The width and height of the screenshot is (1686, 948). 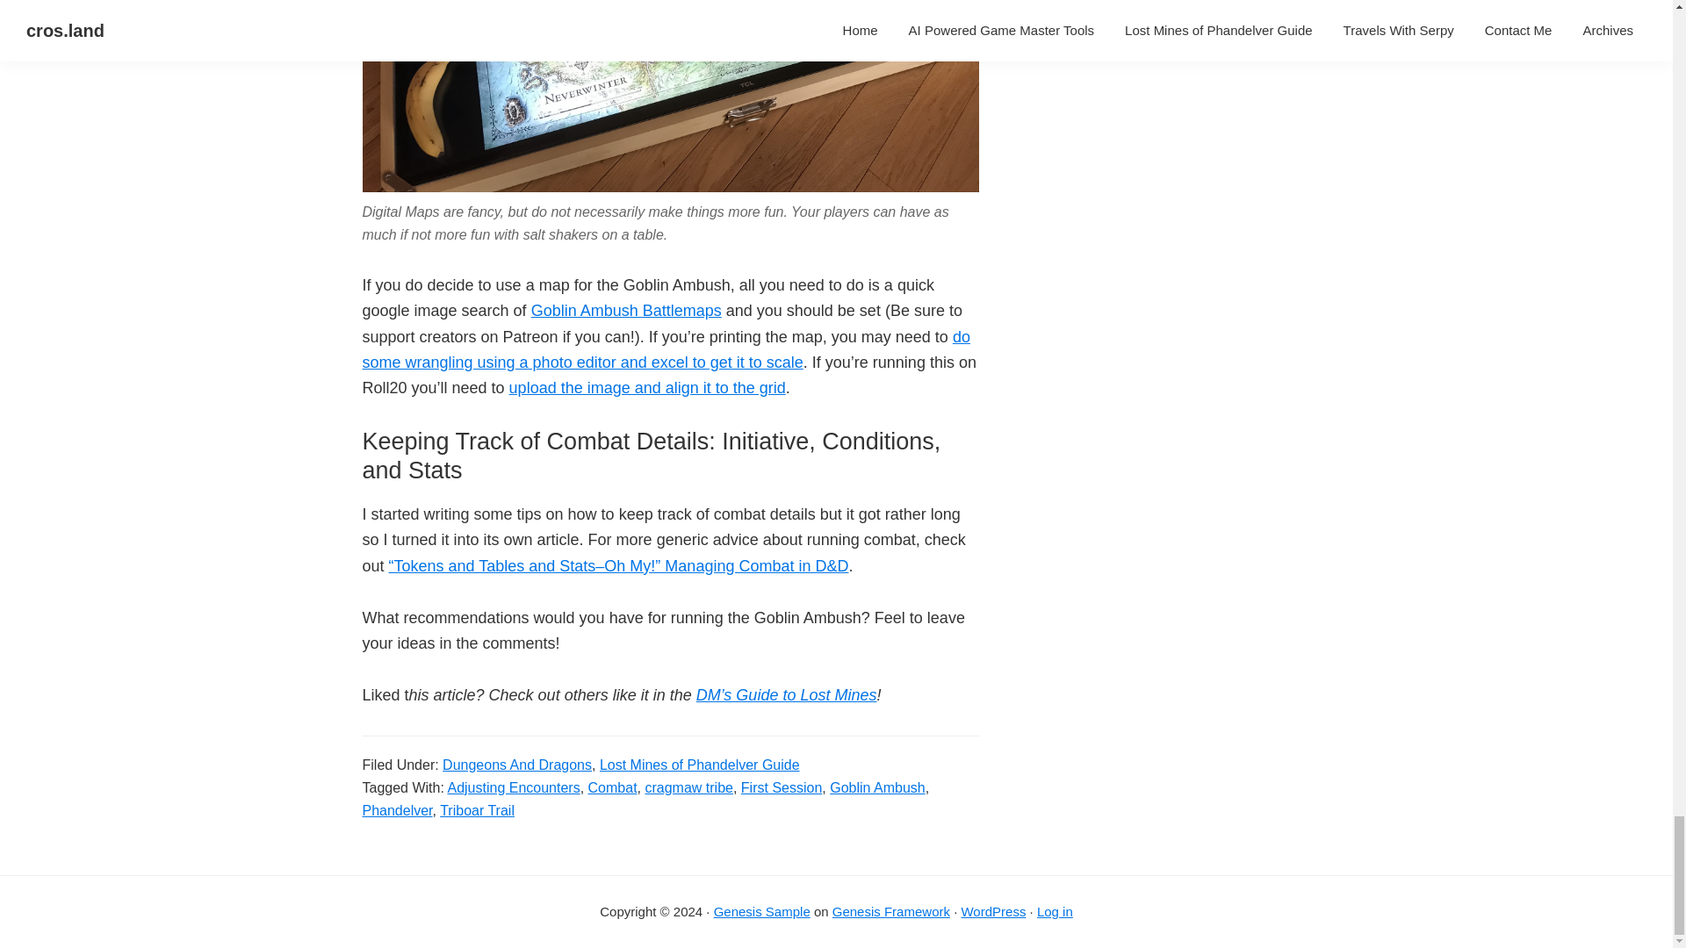 What do you see at coordinates (877, 787) in the screenshot?
I see `Goblin Ambush` at bounding box center [877, 787].